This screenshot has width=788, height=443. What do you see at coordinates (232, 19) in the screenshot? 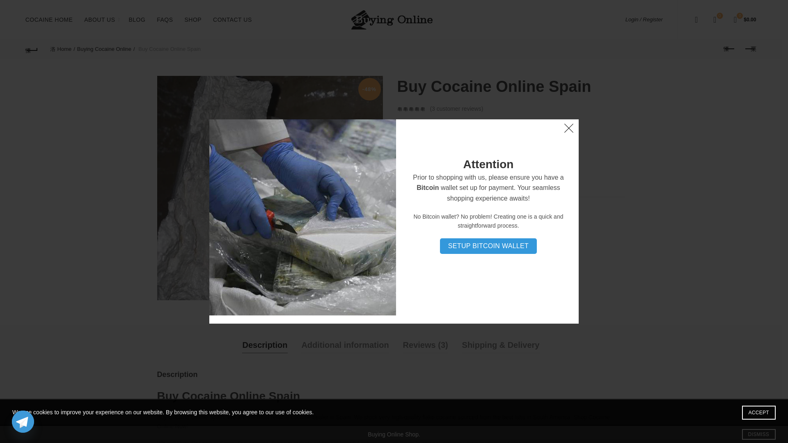
I see `COCAINE HOME` at bounding box center [232, 19].